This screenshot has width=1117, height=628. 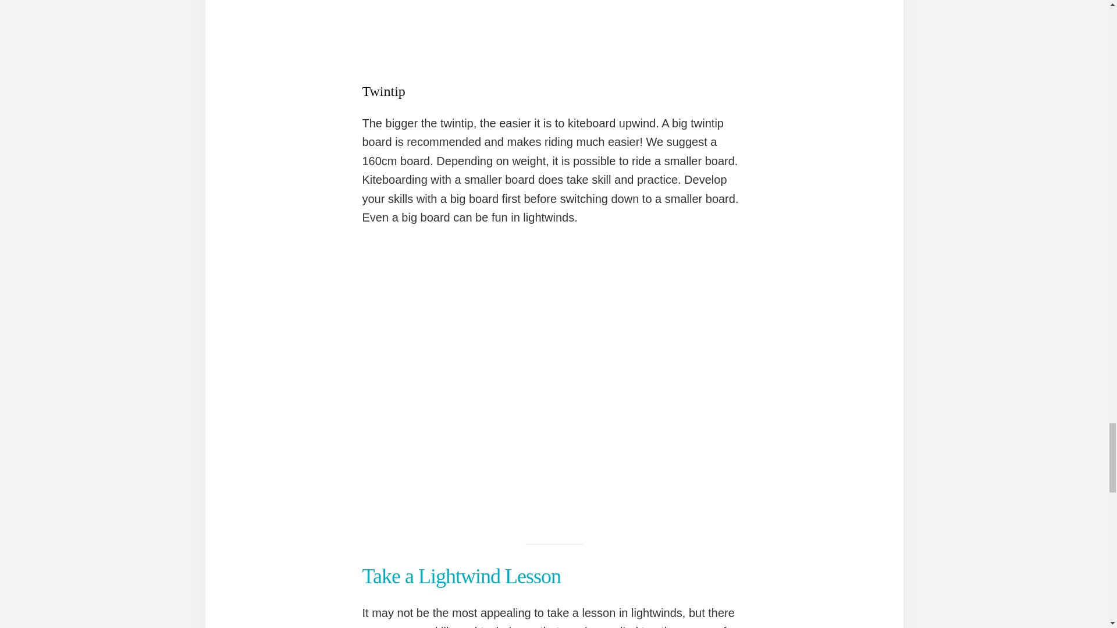 I want to click on Kiteboard Foilboarding Ultra Light Winds - 7 mph, so click(x=554, y=33).